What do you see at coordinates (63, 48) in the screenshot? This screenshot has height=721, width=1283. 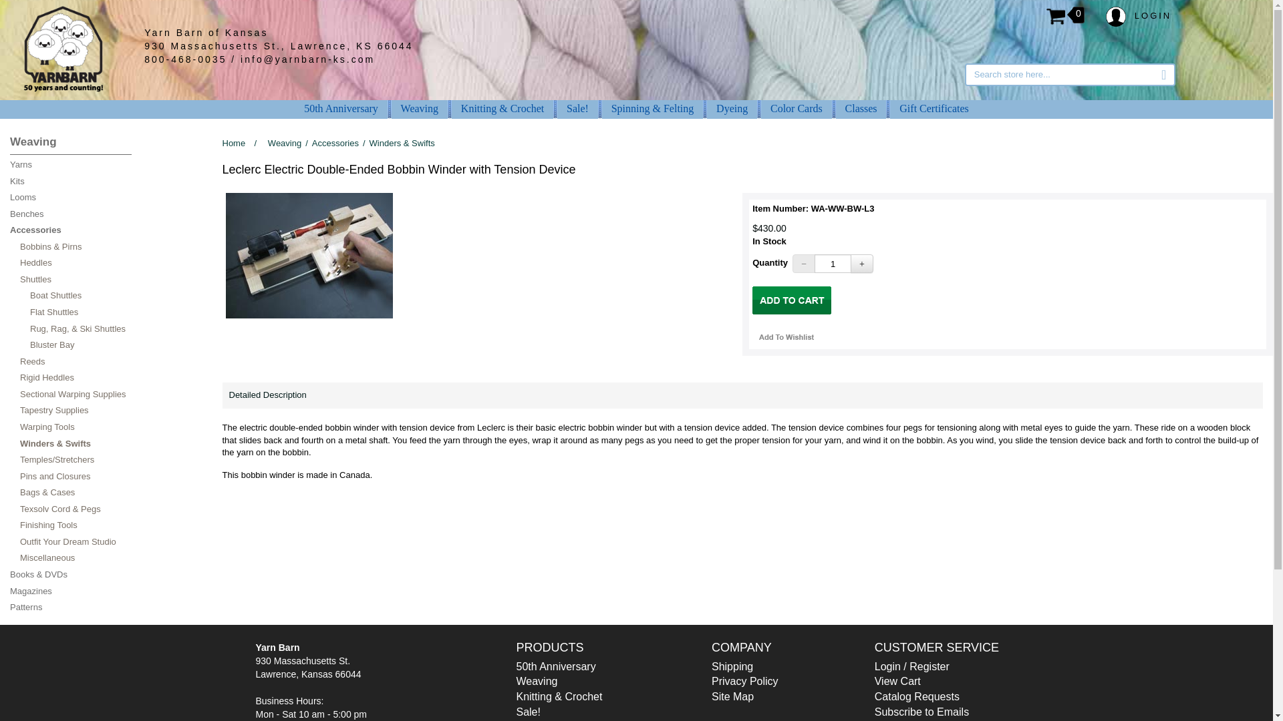 I see `Yarn Barn Of Kansas` at bounding box center [63, 48].